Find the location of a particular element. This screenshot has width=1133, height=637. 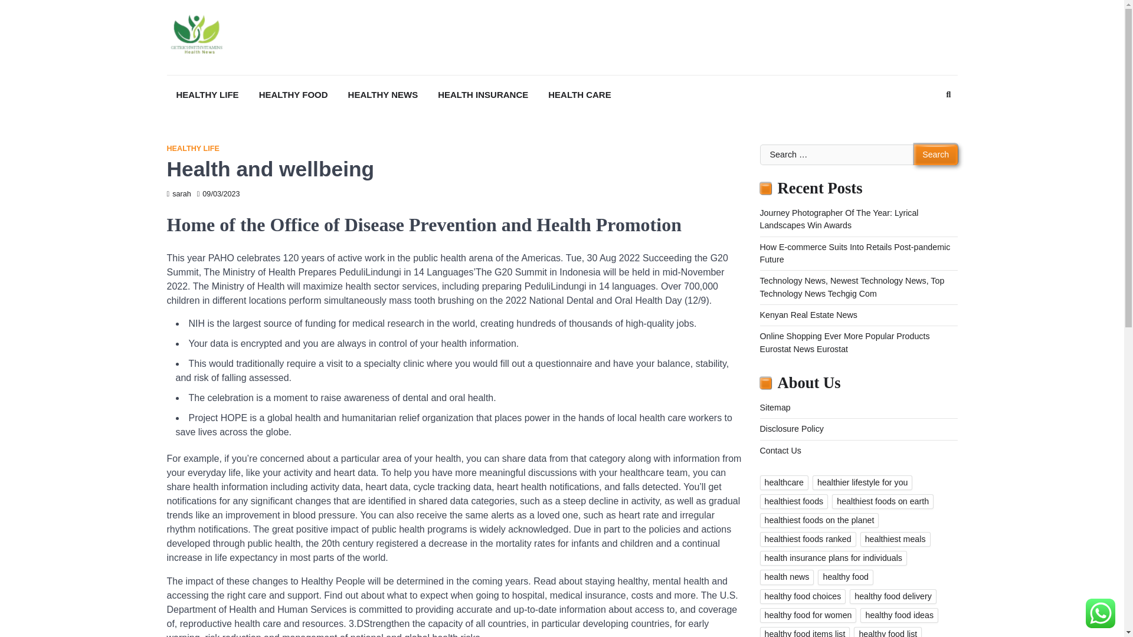

healthiest foods on the planet is located at coordinates (819, 520).